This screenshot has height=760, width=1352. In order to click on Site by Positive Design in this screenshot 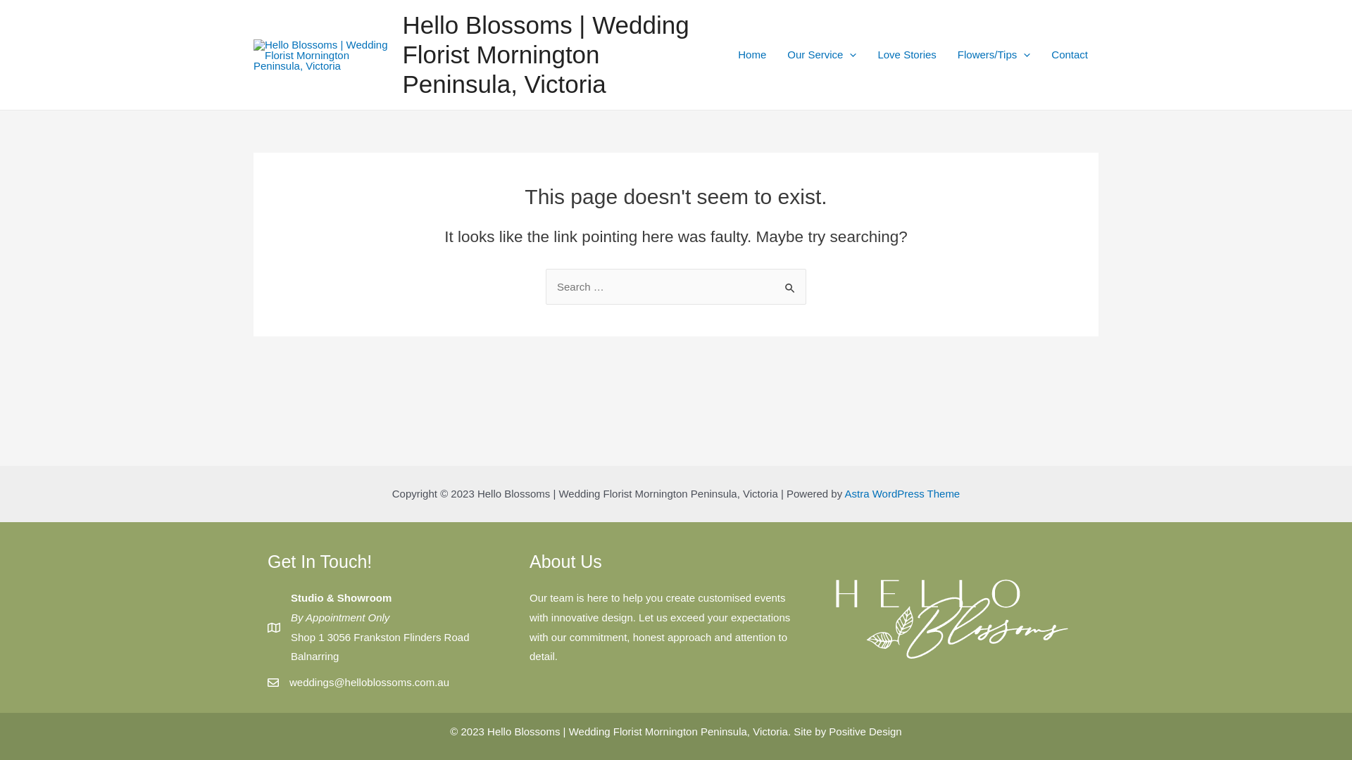, I will do `click(848, 732)`.